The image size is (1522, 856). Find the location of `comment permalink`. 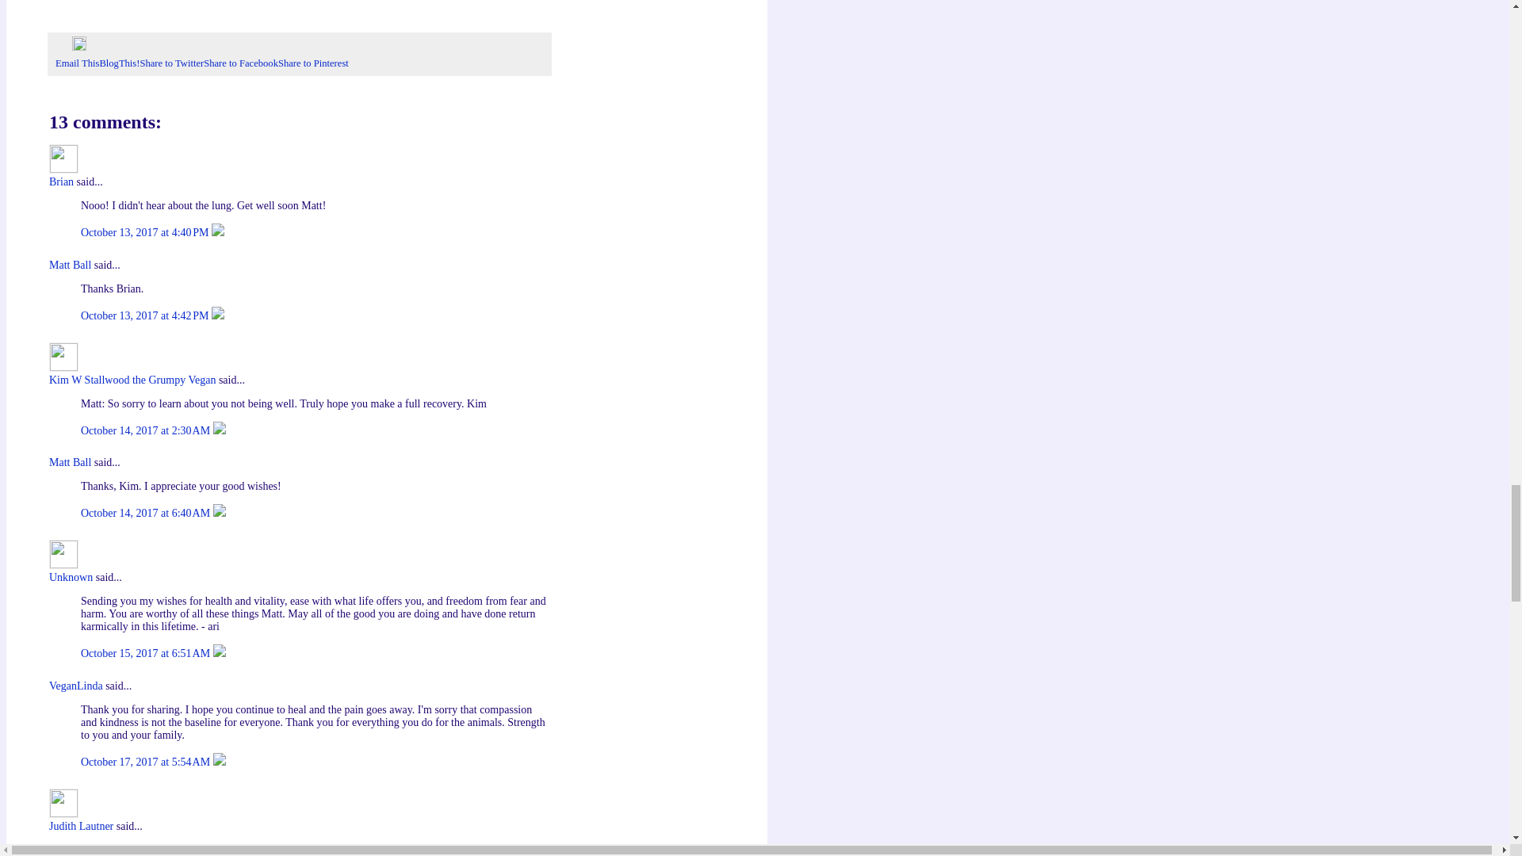

comment permalink is located at coordinates (146, 430).